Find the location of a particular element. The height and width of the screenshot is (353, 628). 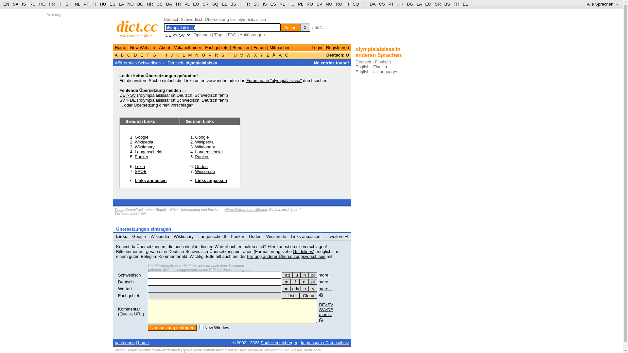

Tipps is located at coordinates (119, 209).